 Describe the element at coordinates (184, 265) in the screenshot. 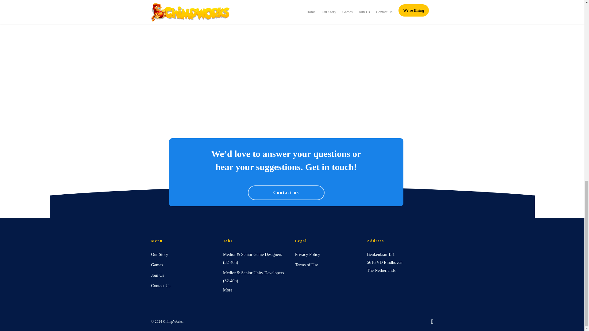

I see `Games` at that location.